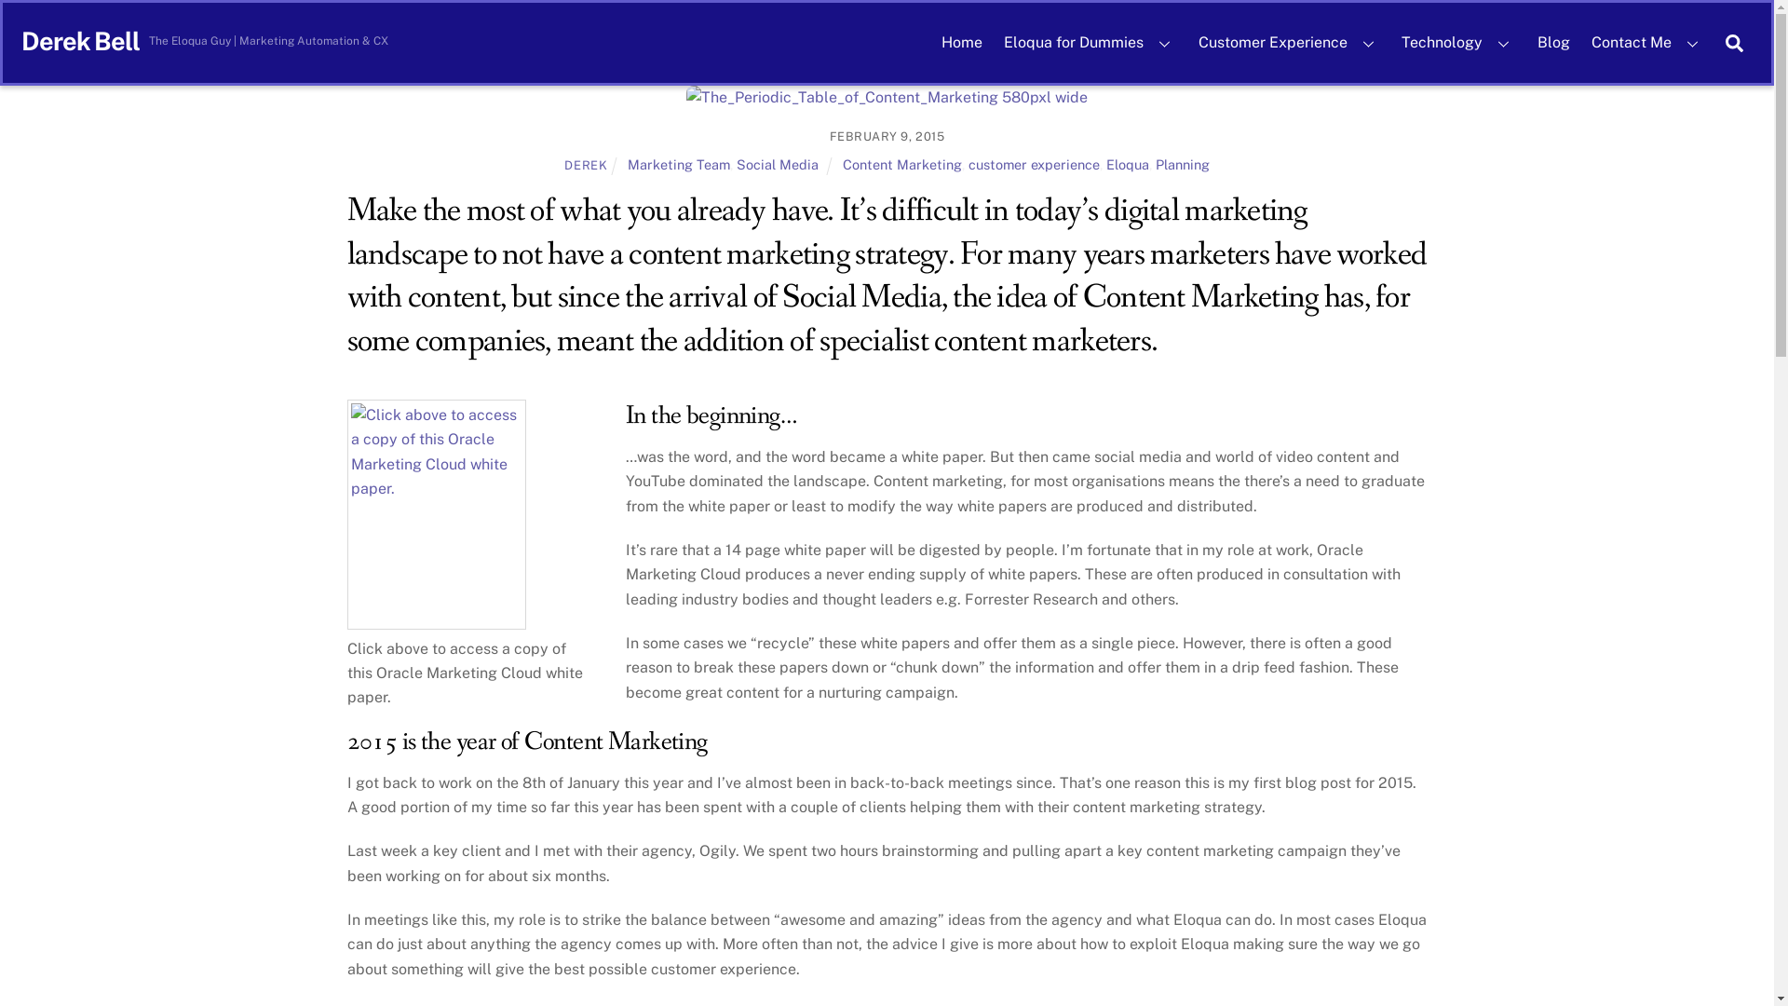 This screenshot has height=1006, width=1788. Describe the element at coordinates (1289, 43) in the screenshot. I see `Customer Experience` at that location.